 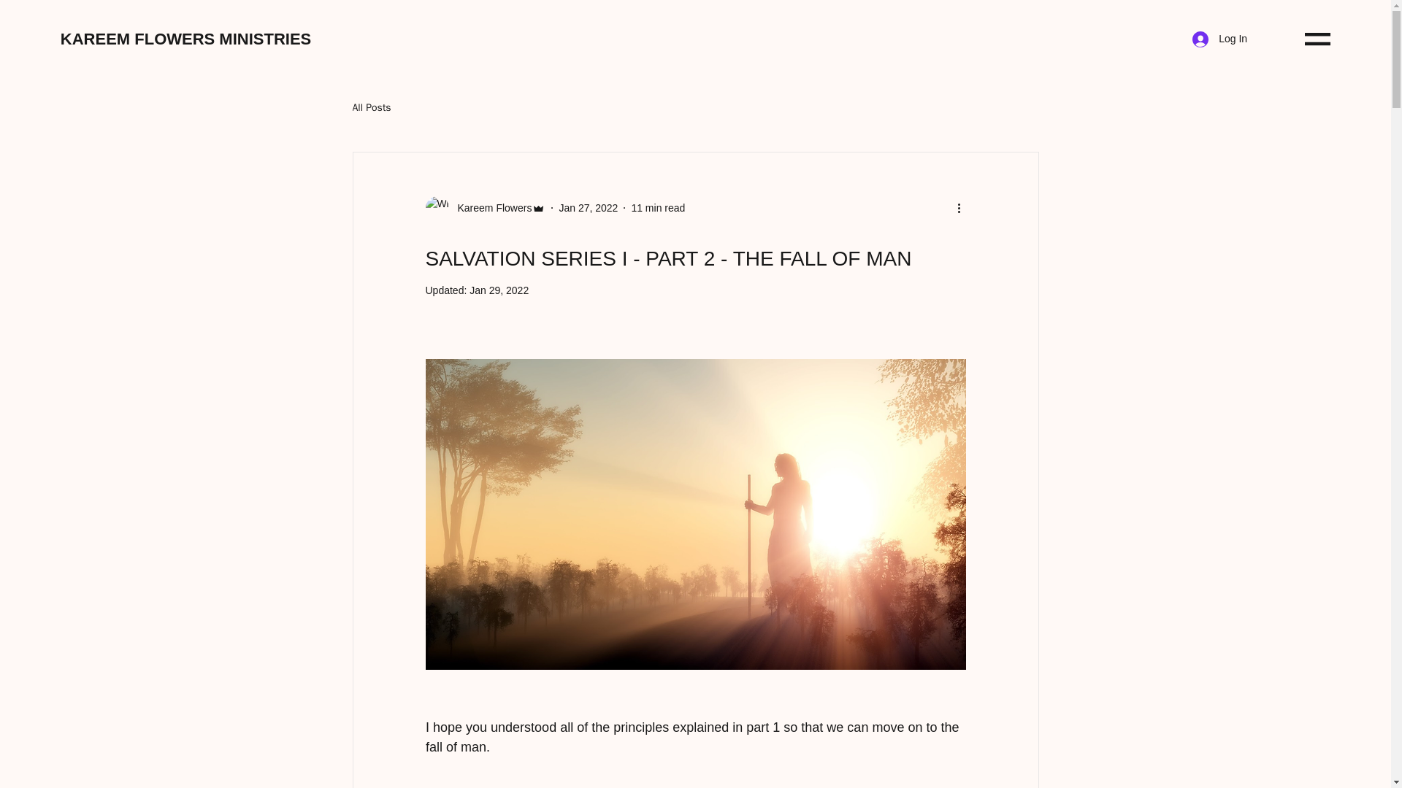 What do you see at coordinates (485, 207) in the screenshot?
I see `Kareem Flowers` at bounding box center [485, 207].